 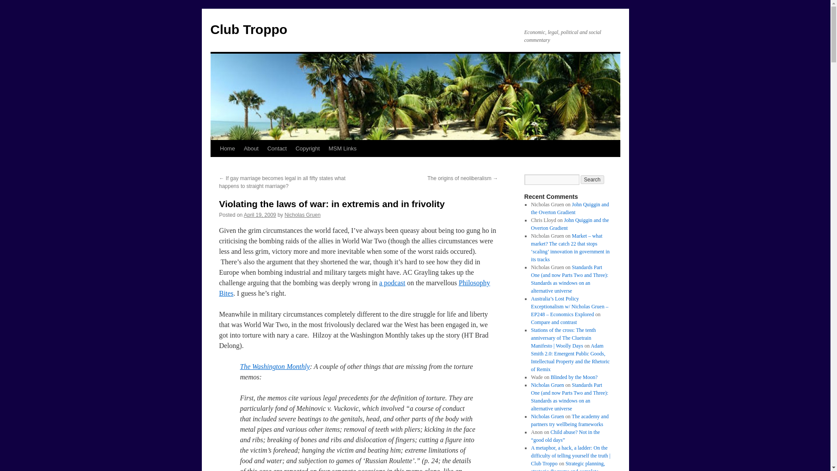 I want to click on 6:46 am, so click(x=260, y=215).